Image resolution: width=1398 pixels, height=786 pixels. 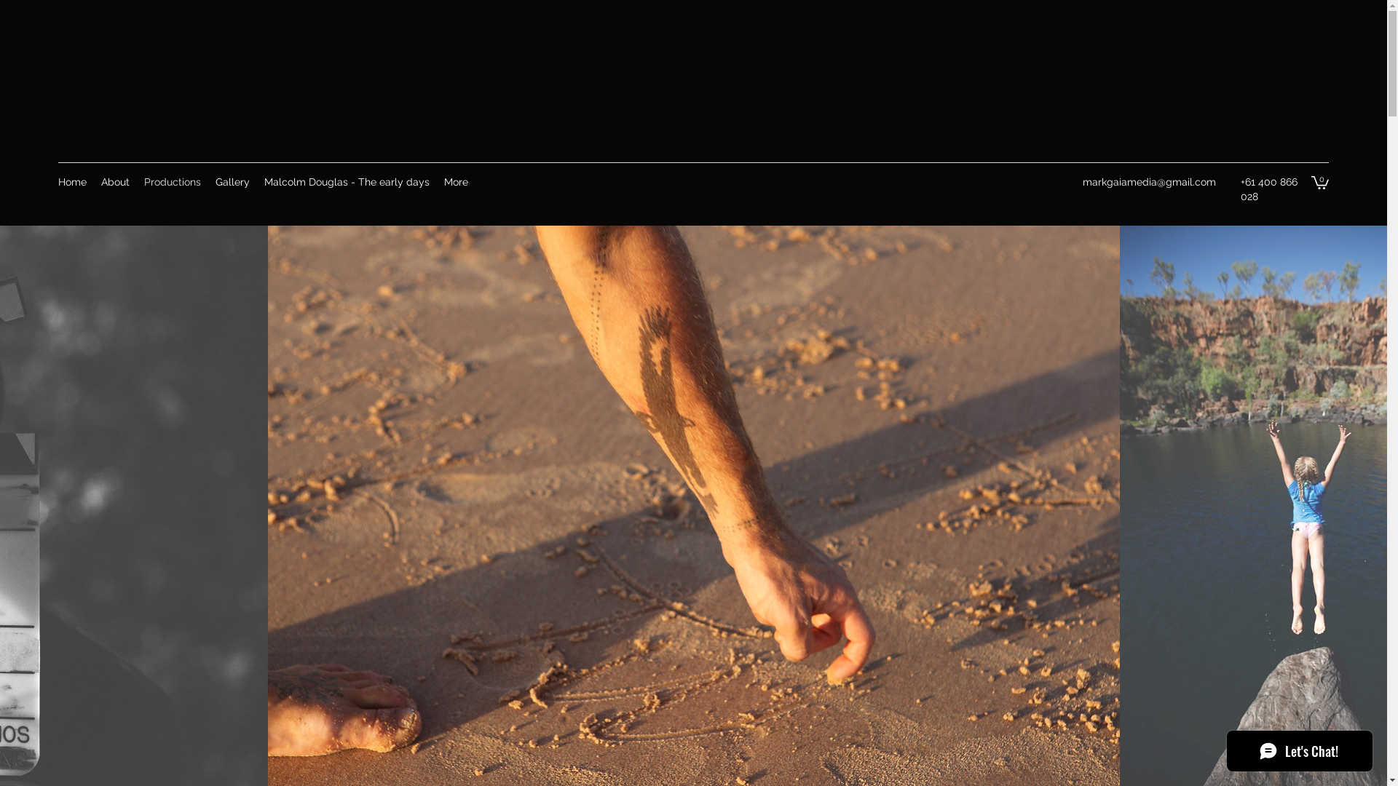 What do you see at coordinates (1320, 182) in the screenshot?
I see `0` at bounding box center [1320, 182].